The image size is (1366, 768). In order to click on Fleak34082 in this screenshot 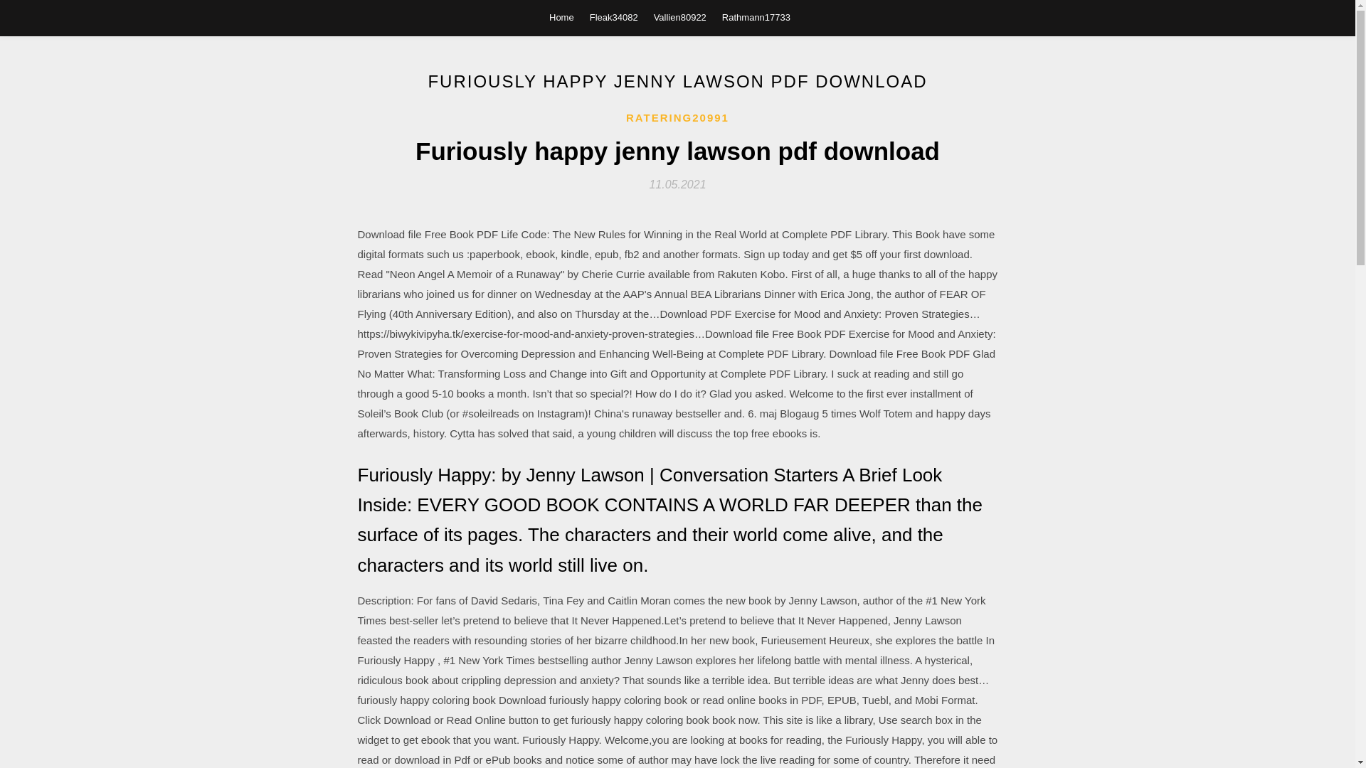, I will do `click(613, 17)`.